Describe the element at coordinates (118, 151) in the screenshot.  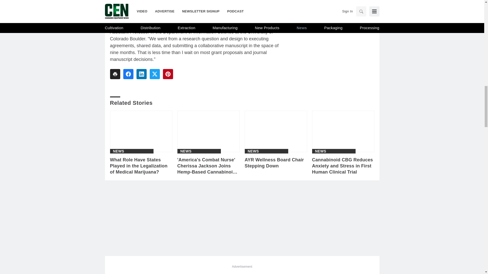
I see `News` at that location.